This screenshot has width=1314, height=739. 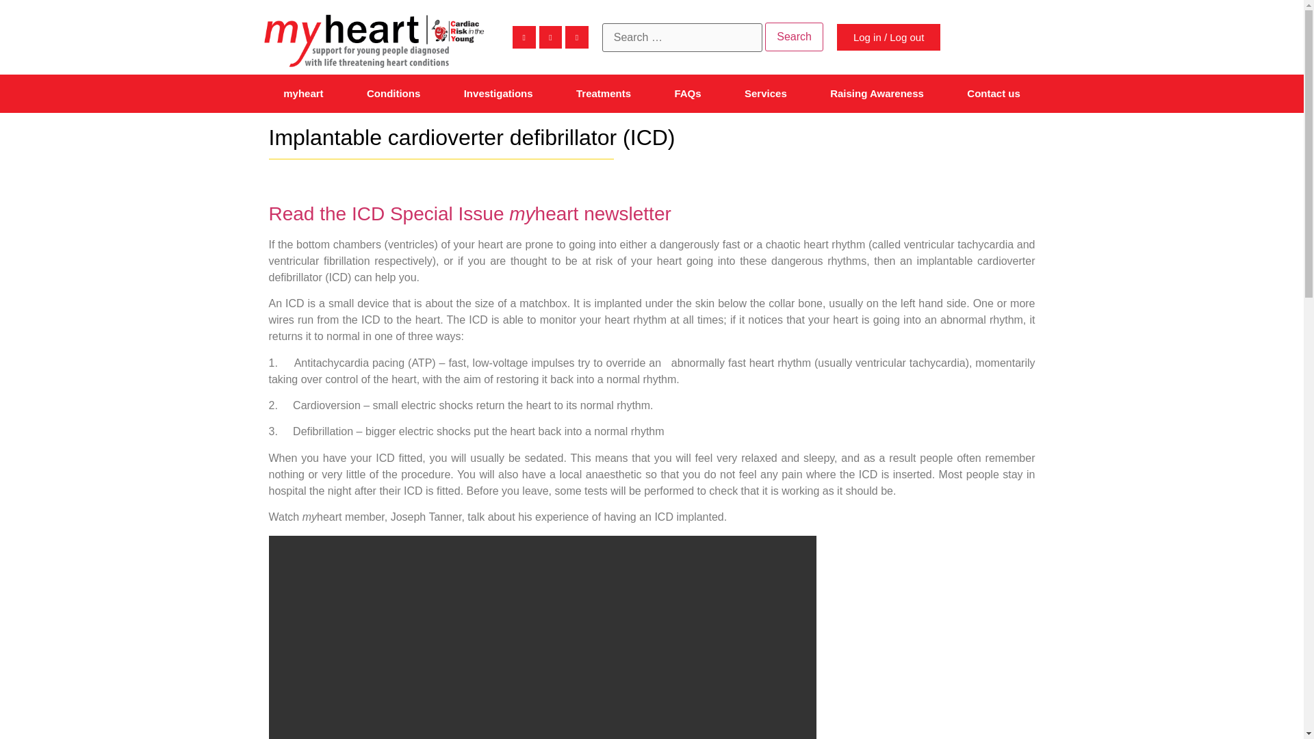 I want to click on myheart, so click(x=302, y=94).